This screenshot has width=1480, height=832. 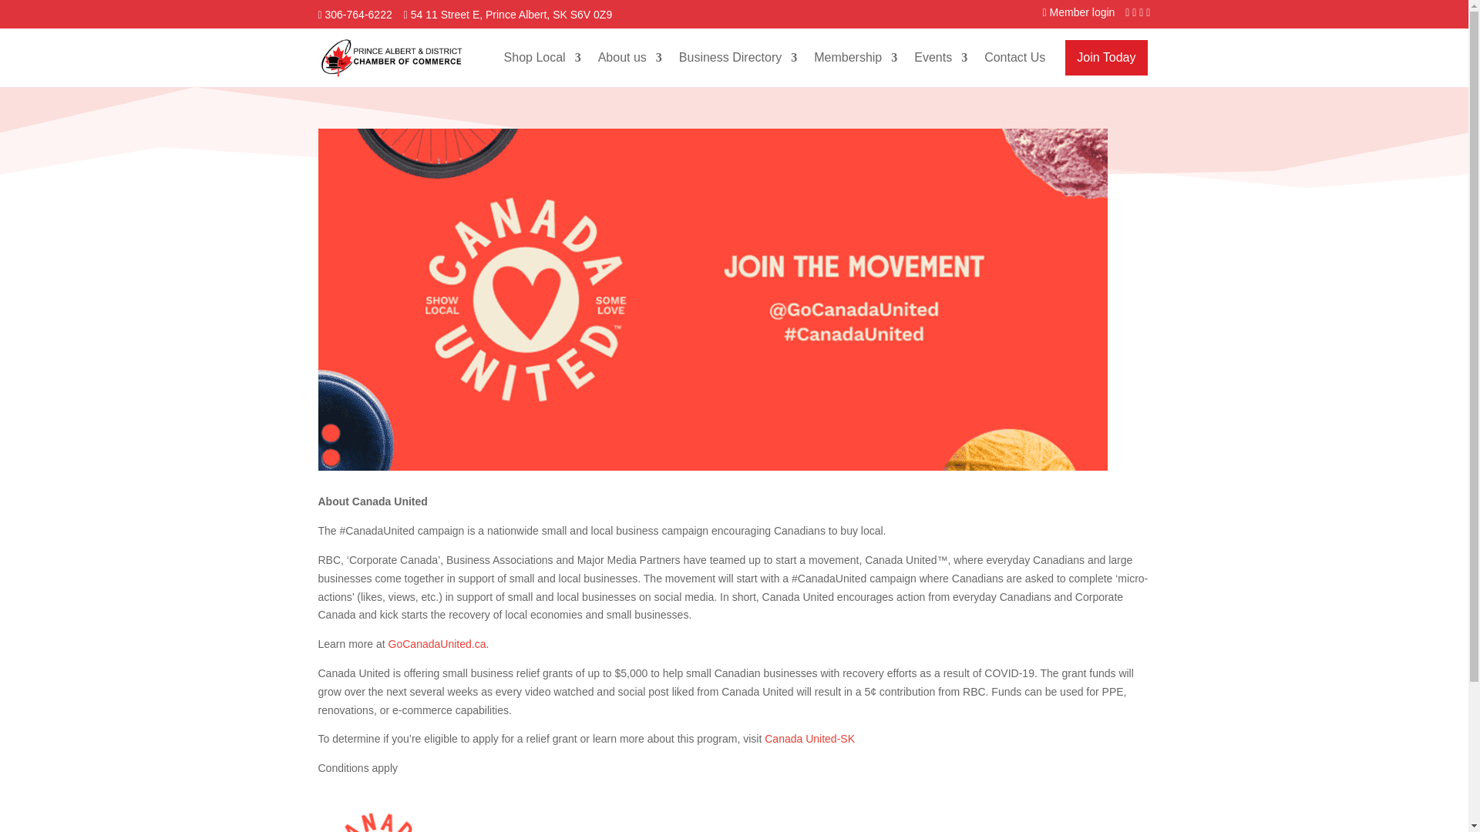 What do you see at coordinates (738, 57) in the screenshot?
I see `Business Directory` at bounding box center [738, 57].